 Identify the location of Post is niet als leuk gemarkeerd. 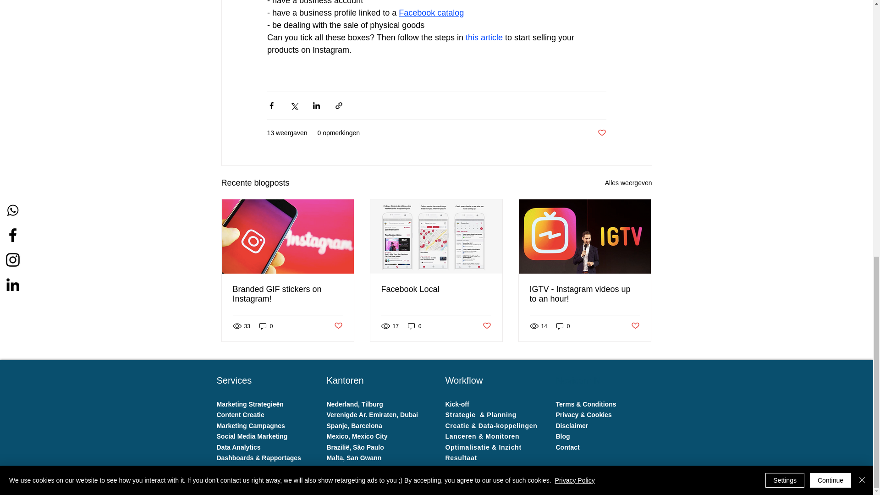
(635, 326).